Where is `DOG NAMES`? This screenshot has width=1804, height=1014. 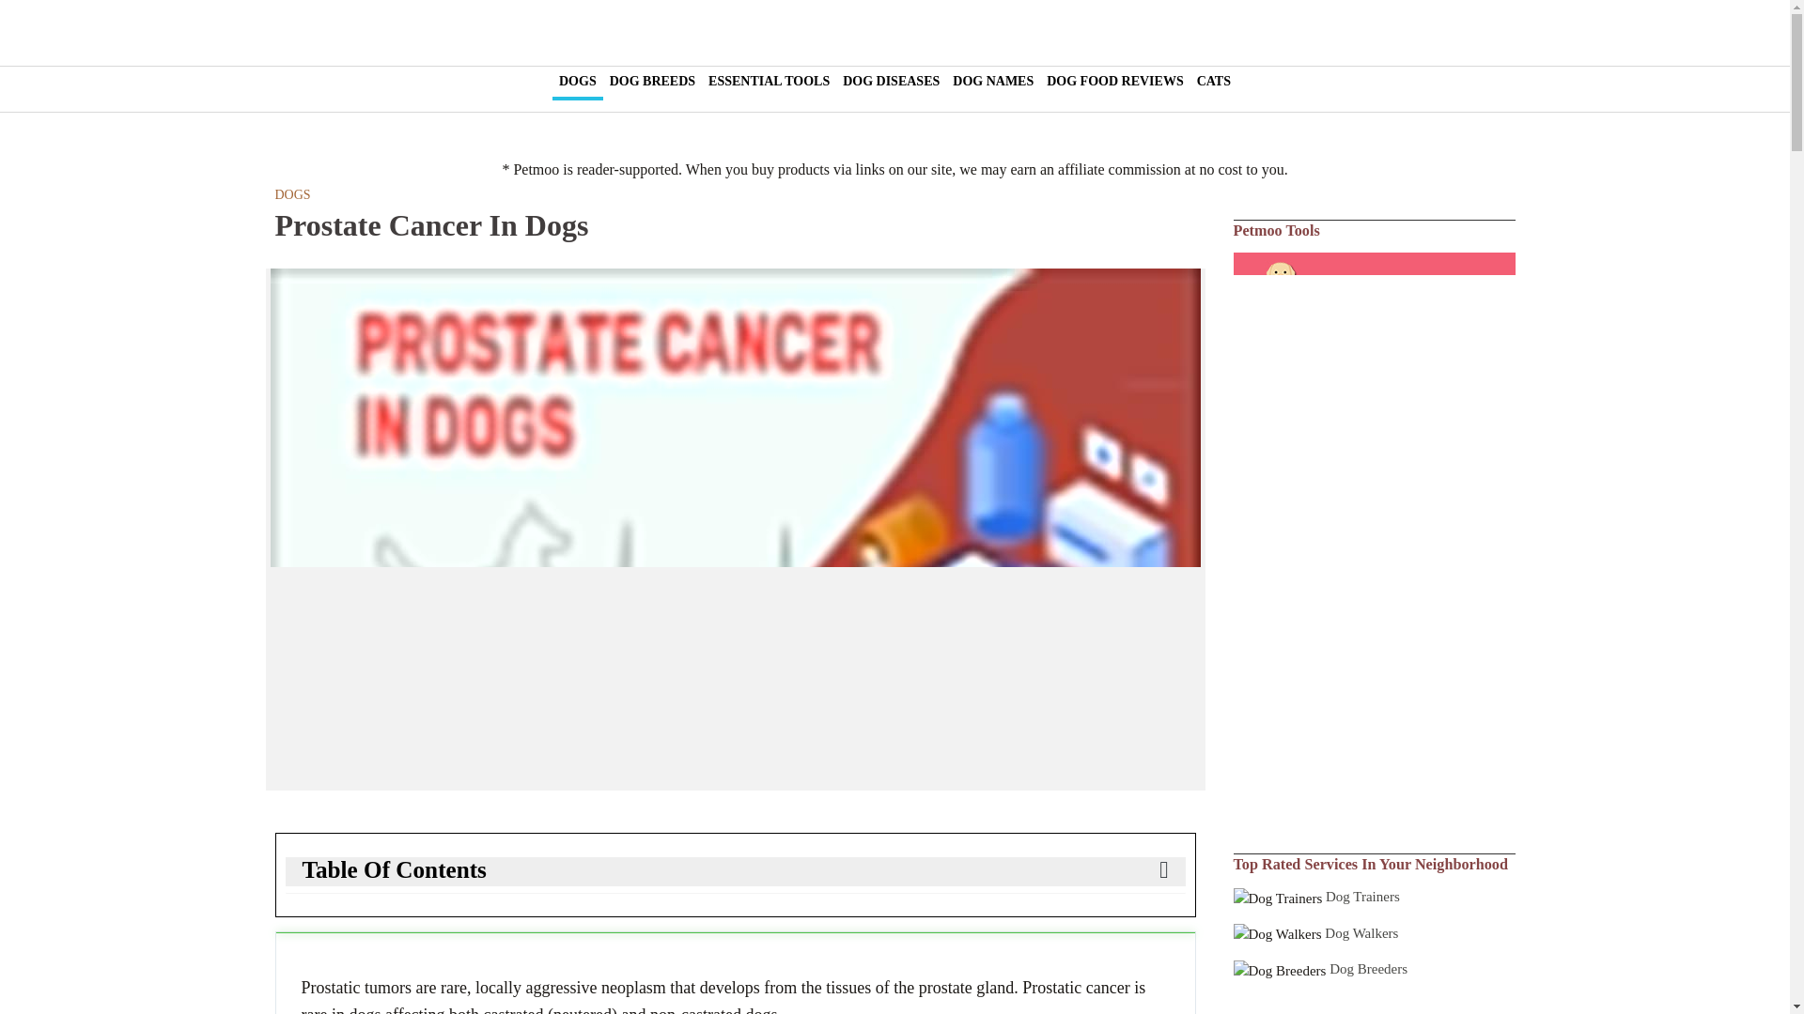 DOG NAMES is located at coordinates (992, 81).